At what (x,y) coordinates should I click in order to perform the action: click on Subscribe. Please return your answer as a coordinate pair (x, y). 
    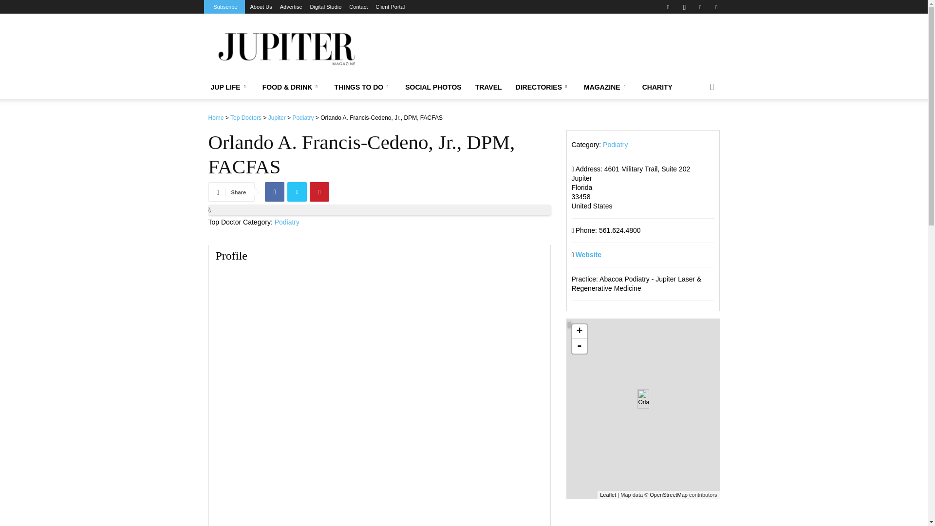
    Looking at the image, I should click on (225, 7).